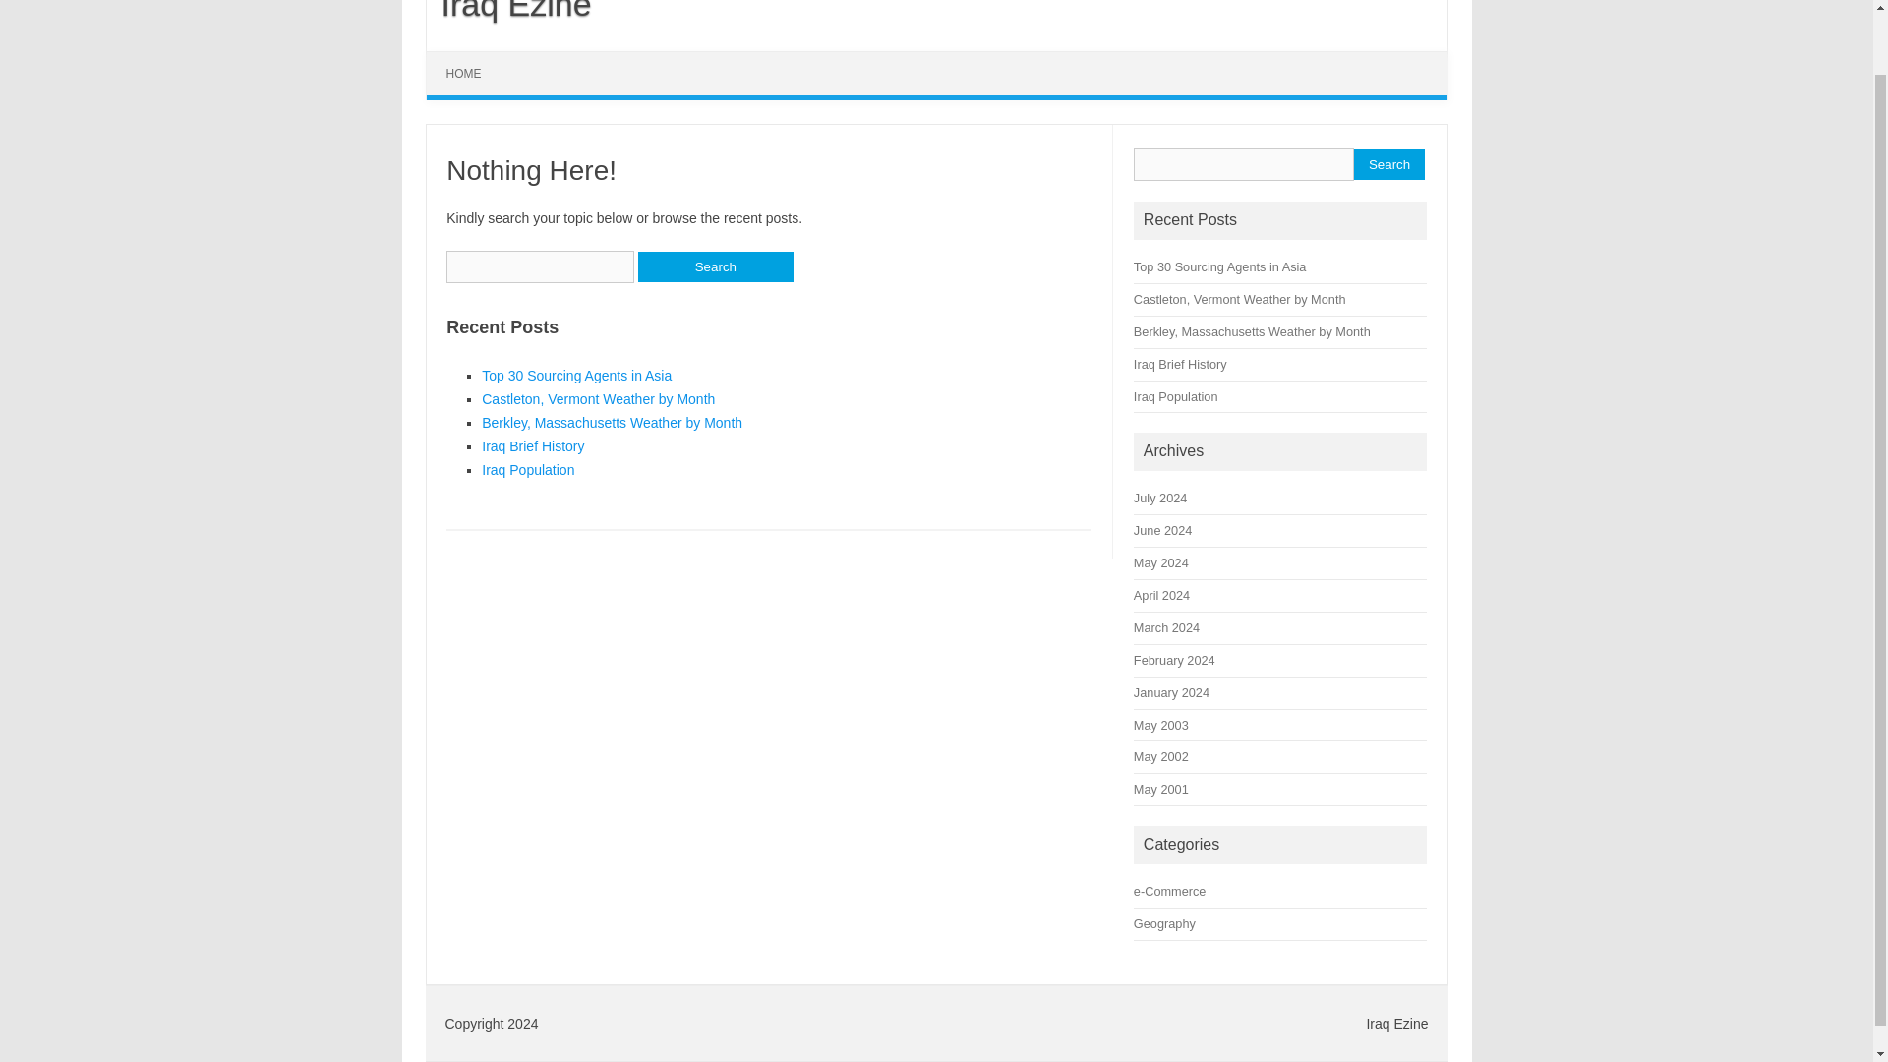  Describe the element at coordinates (1180, 364) in the screenshot. I see `Iraq Brief History` at that location.